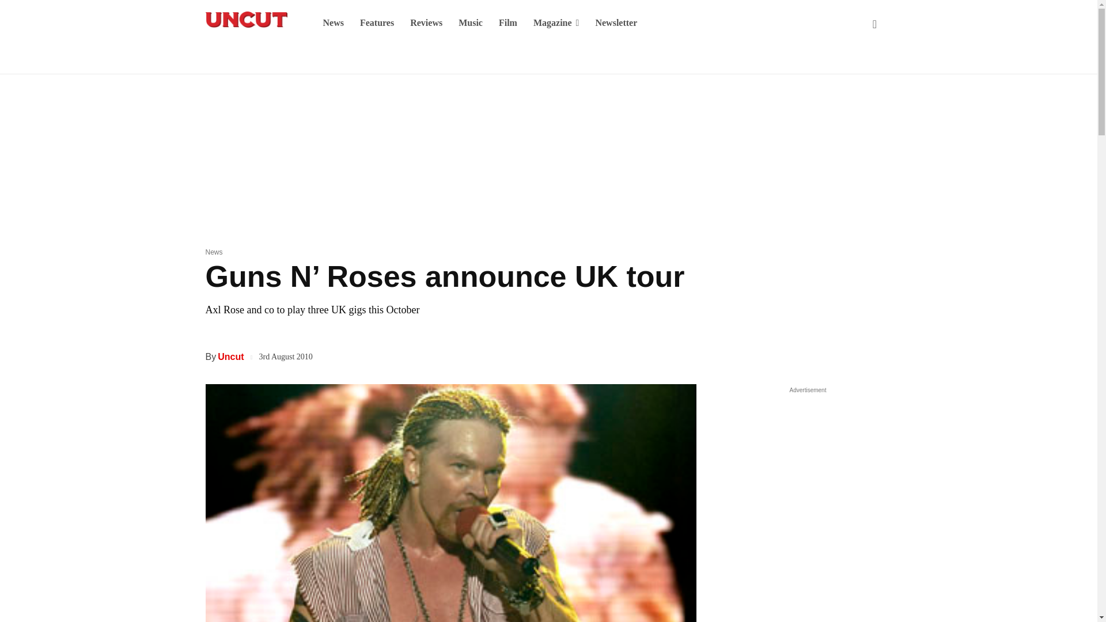 The height and width of the screenshot is (622, 1106). Describe the element at coordinates (377, 23) in the screenshot. I see `Features` at that location.